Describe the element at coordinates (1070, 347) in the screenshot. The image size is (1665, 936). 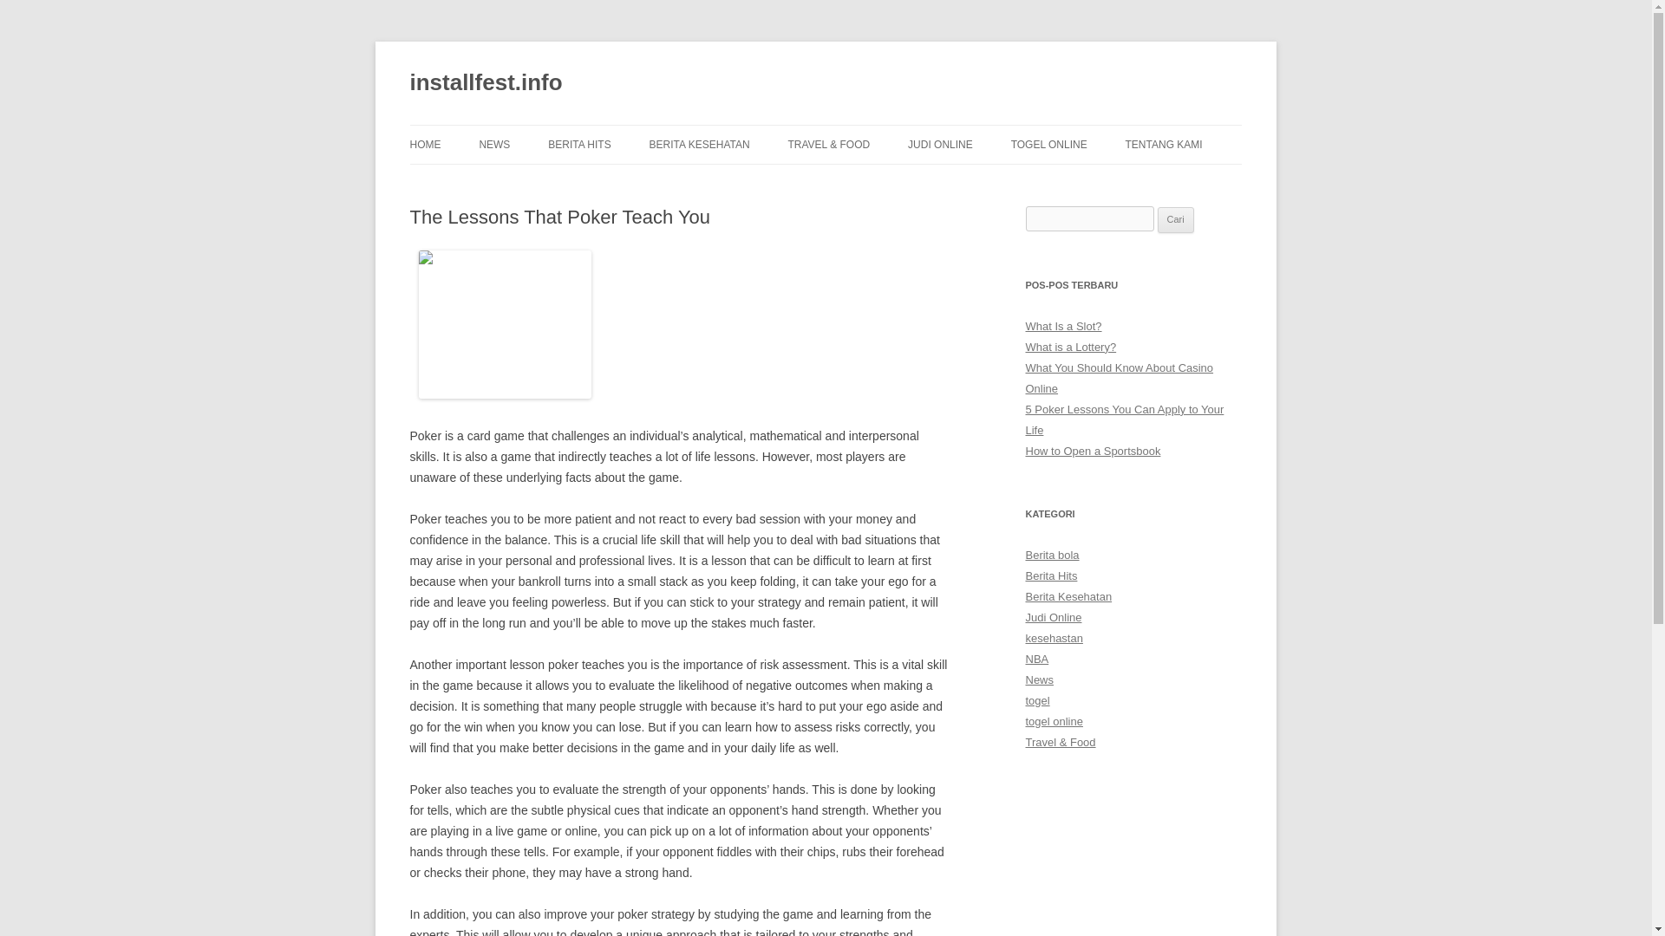
I see `What is a Lottery?` at that location.